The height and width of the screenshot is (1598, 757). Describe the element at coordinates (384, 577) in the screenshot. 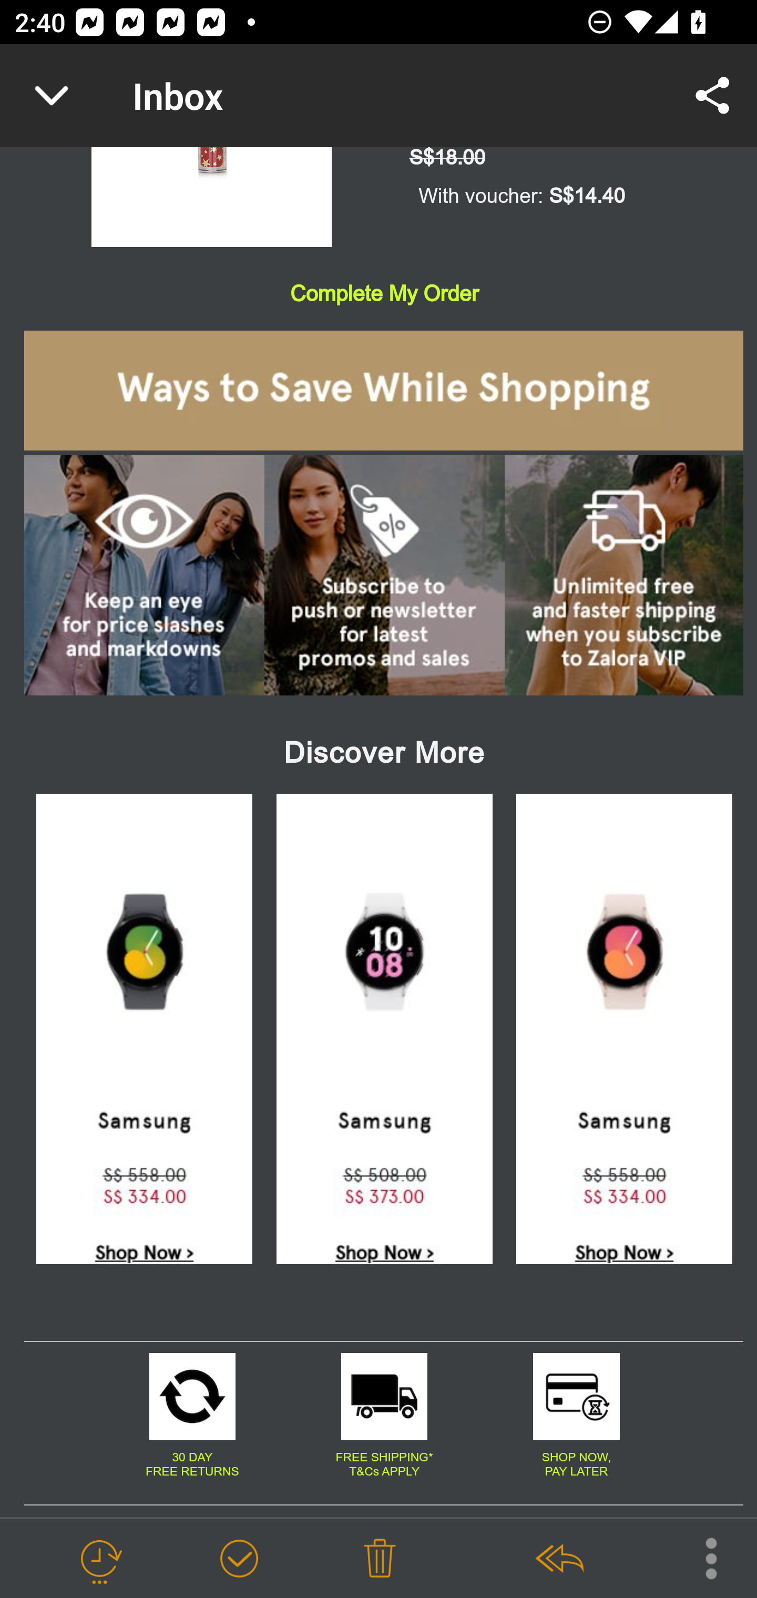

I see `push` at that location.